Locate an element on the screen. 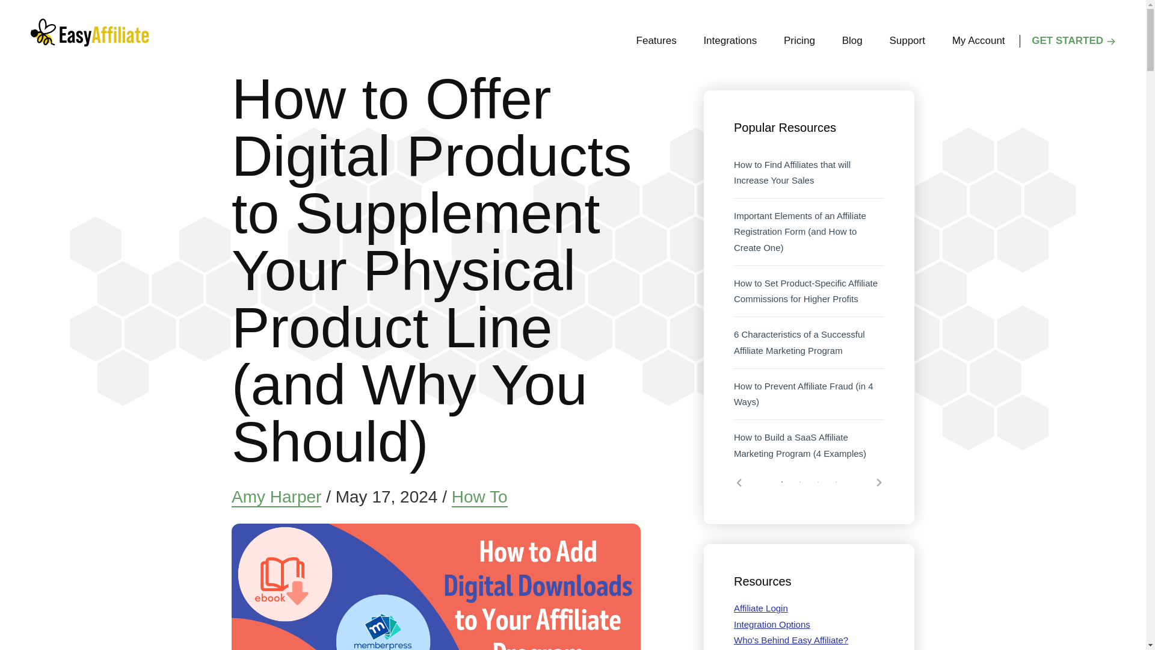  Support is located at coordinates (907, 41).